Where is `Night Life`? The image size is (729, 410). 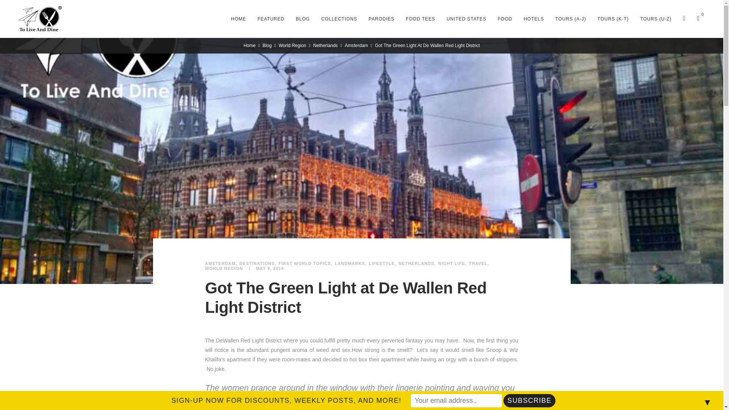 Night Life is located at coordinates (452, 263).